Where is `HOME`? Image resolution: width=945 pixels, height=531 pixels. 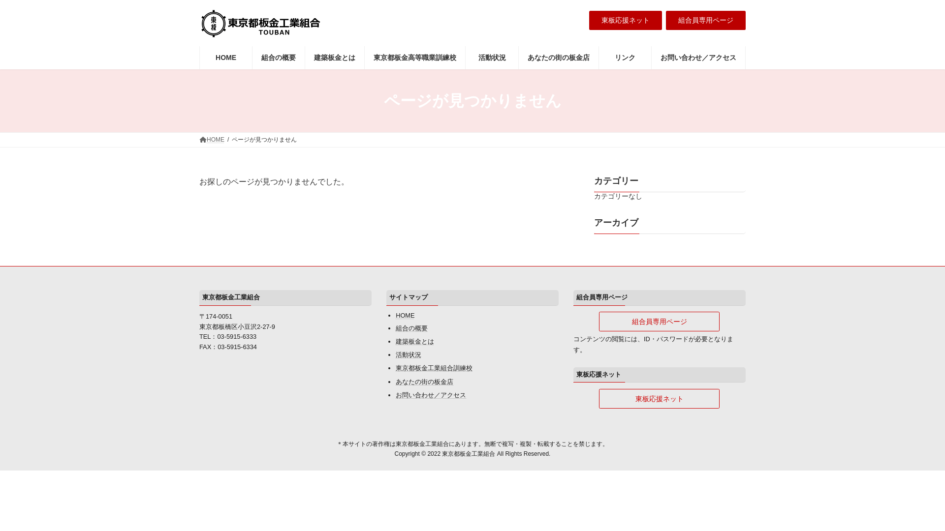 HOME is located at coordinates (405, 315).